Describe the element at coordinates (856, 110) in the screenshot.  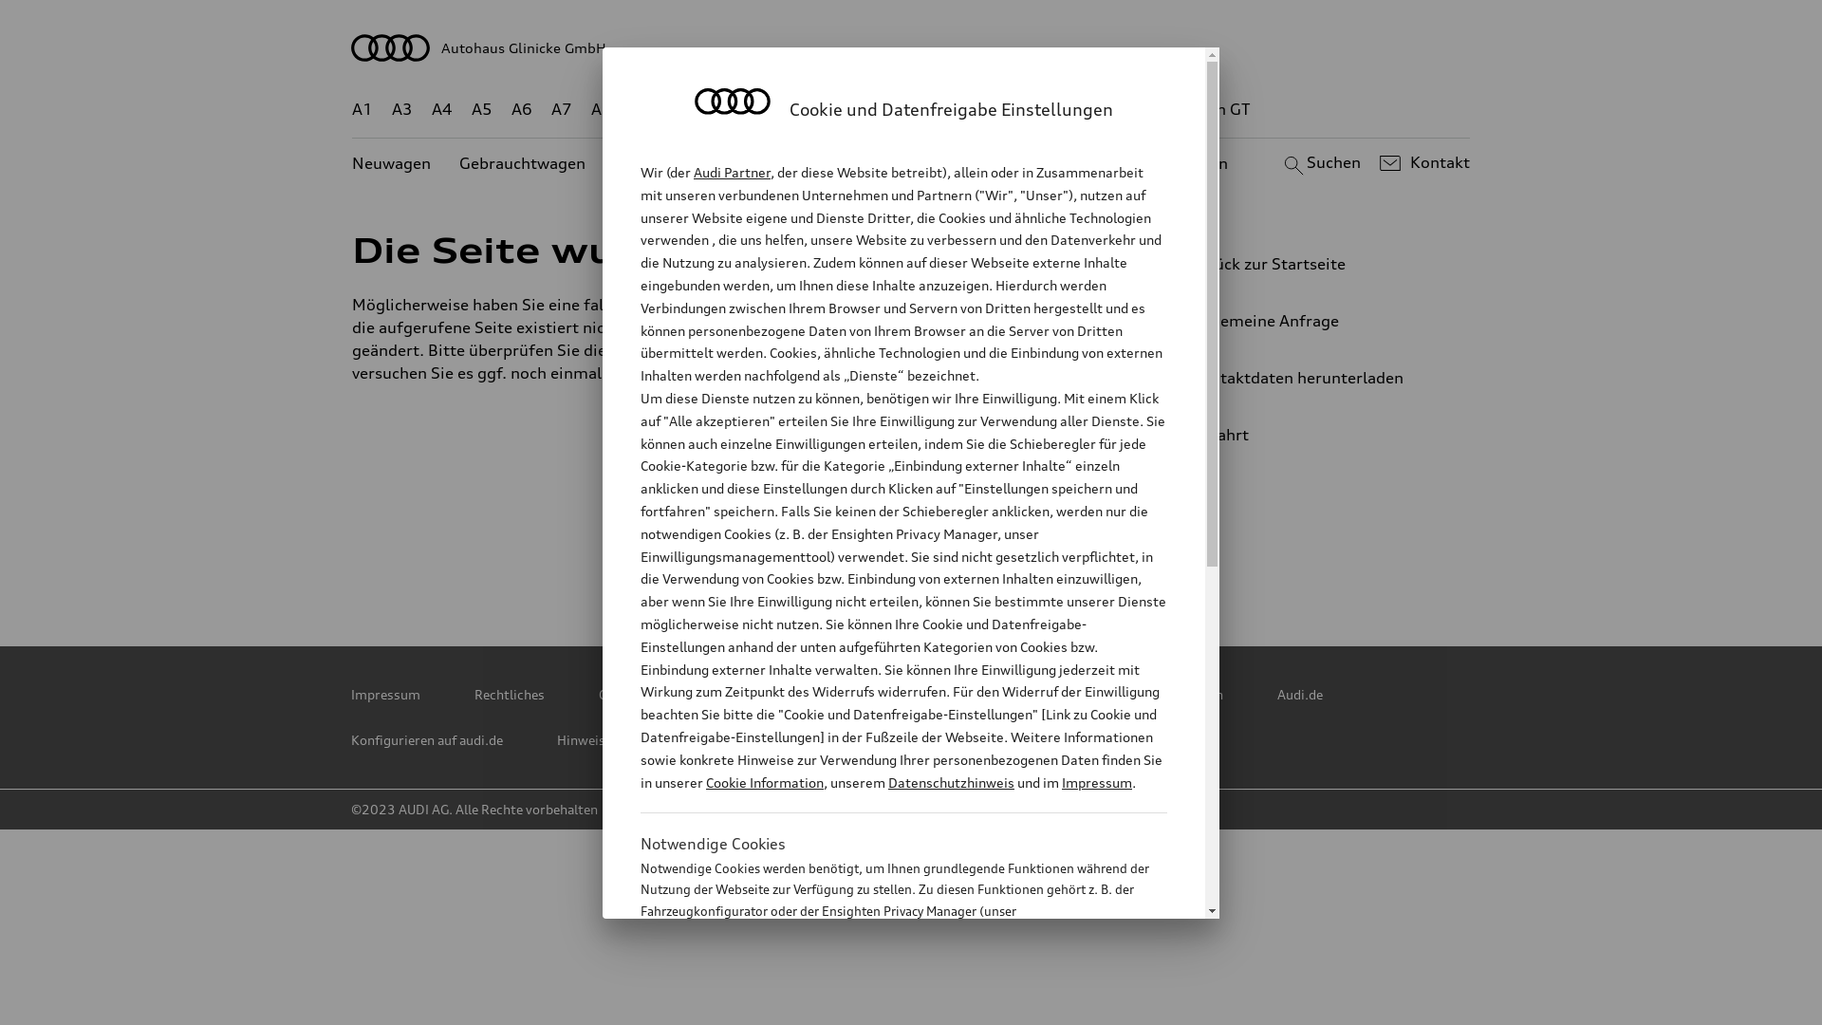
I see `Q7` at that location.